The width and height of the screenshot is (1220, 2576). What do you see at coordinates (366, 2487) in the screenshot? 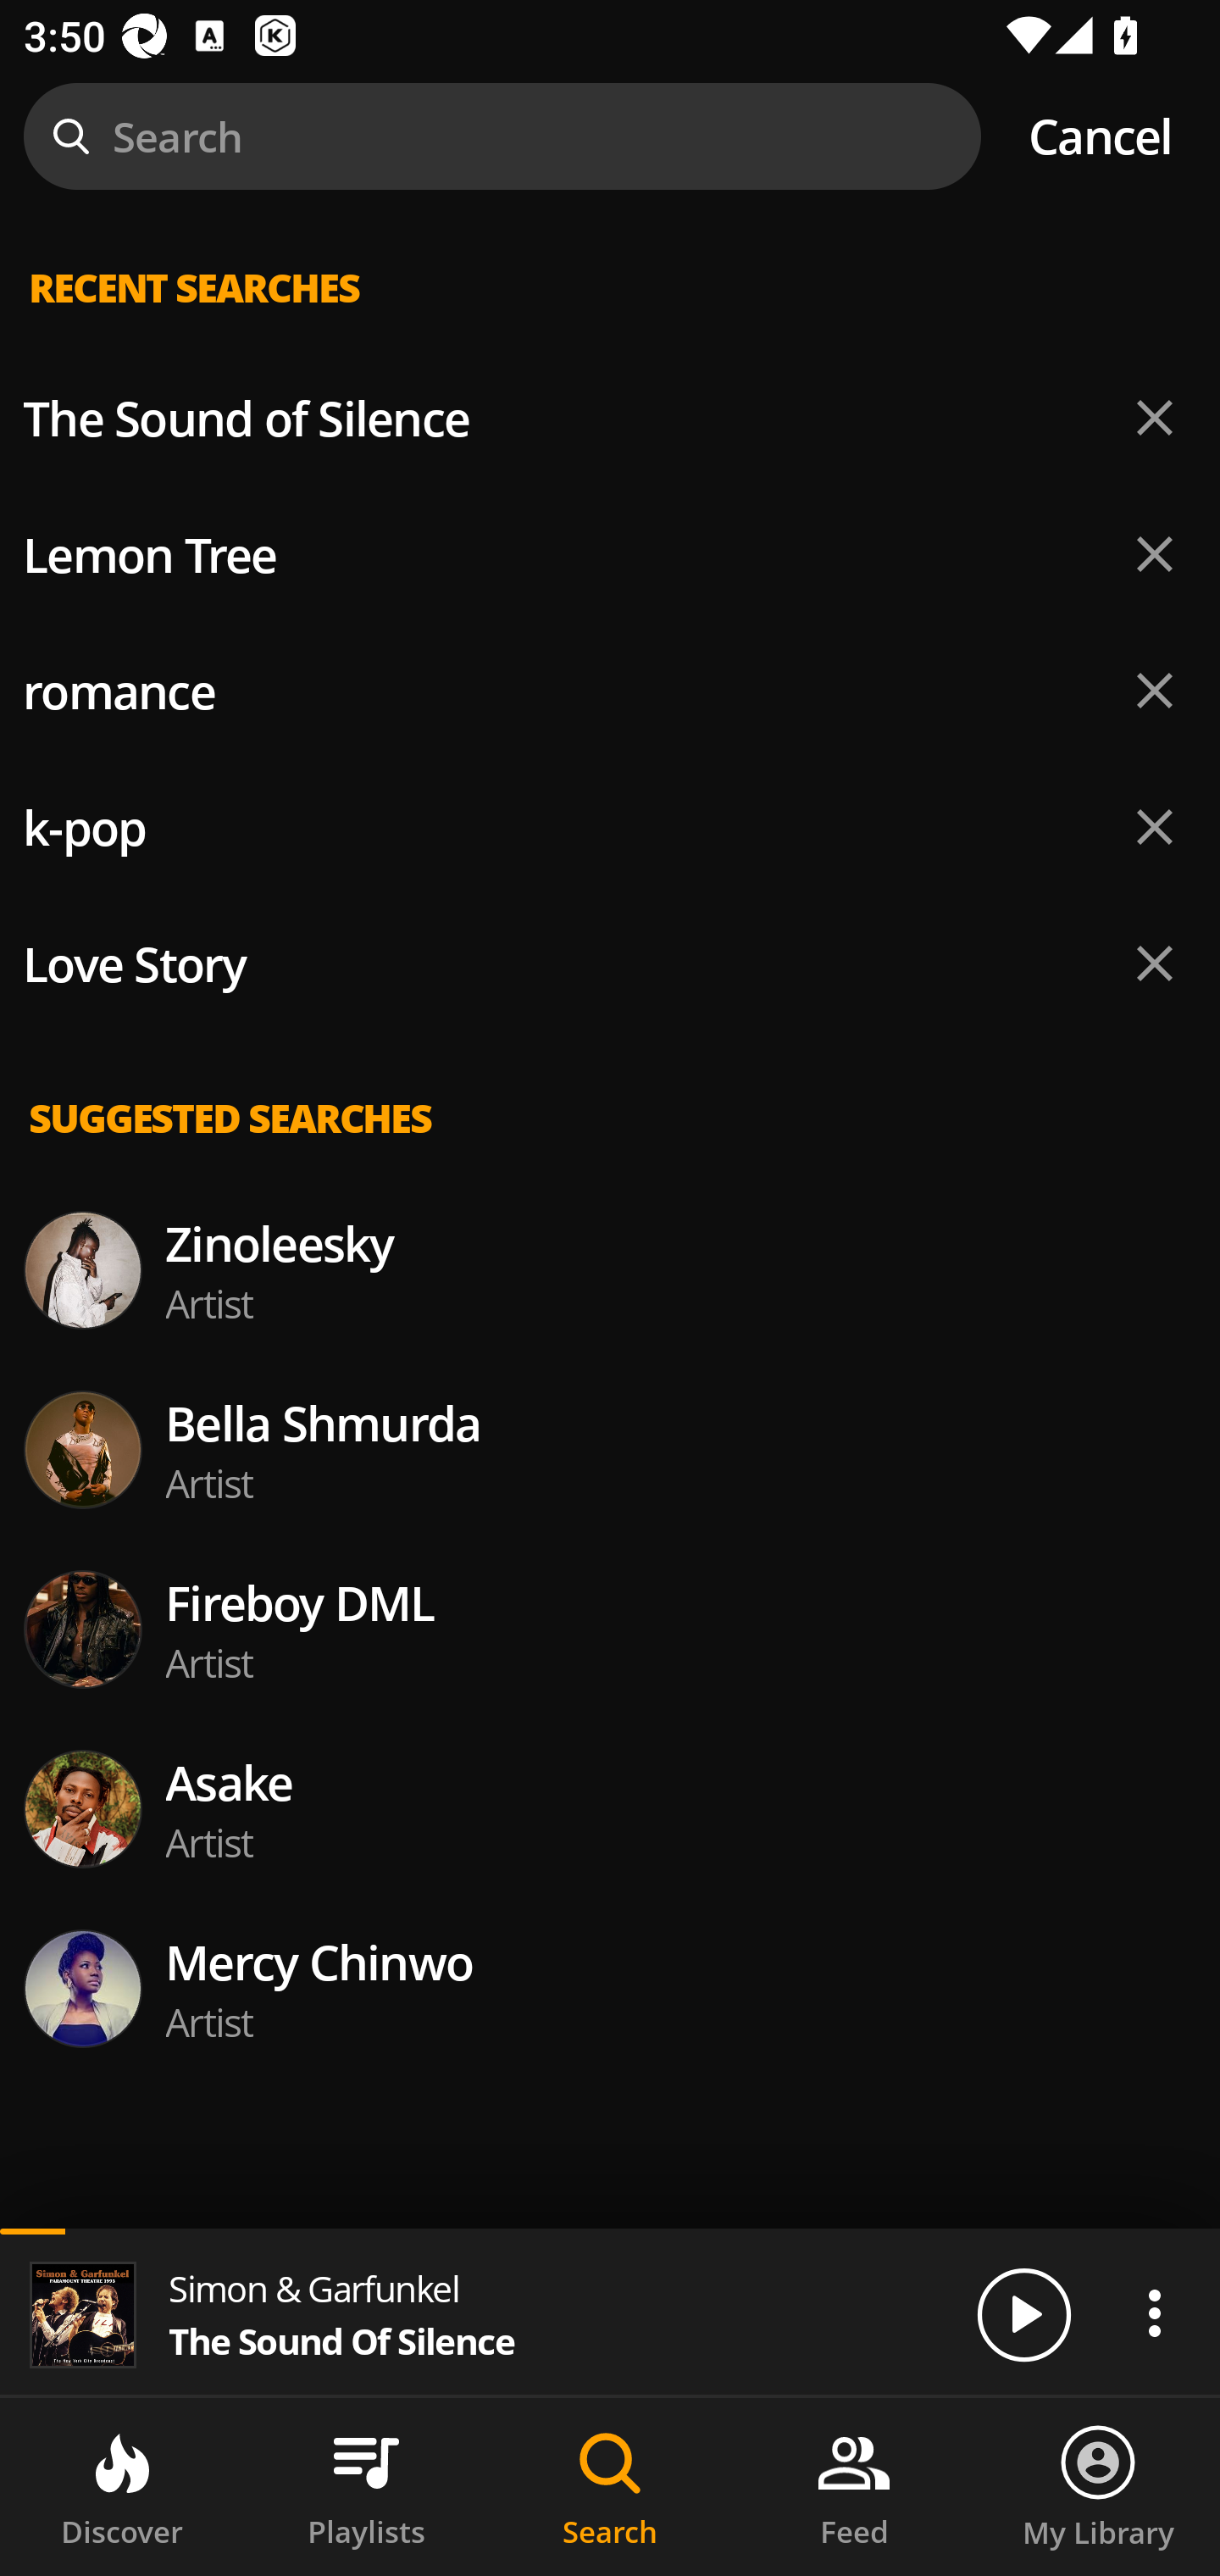
I see `Playlists` at bounding box center [366, 2487].